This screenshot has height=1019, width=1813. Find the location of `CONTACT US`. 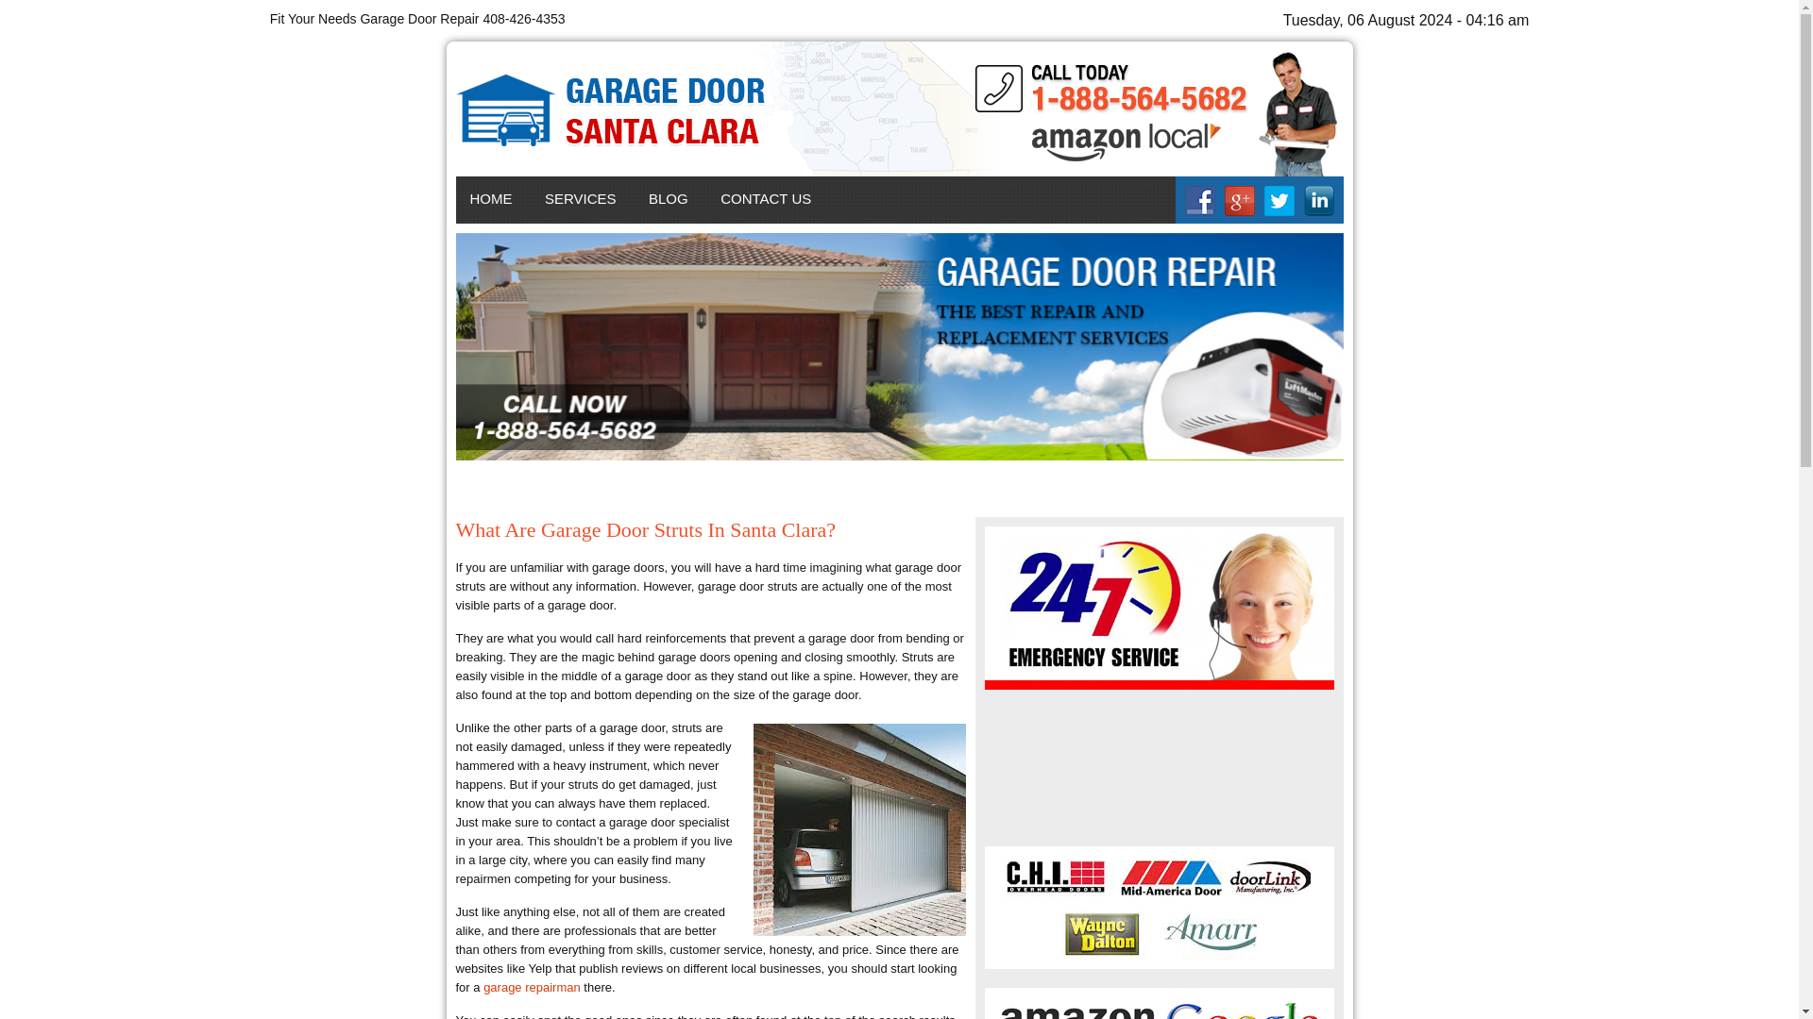

CONTACT US is located at coordinates (765, 198).